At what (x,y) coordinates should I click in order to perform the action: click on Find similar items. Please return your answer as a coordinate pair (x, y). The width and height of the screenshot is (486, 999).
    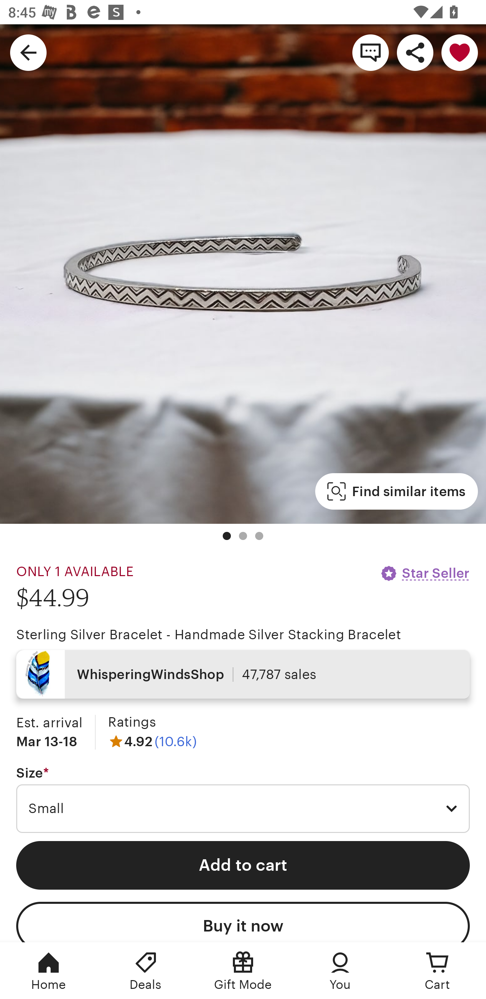
    Looking at the image, I should click on (396, 491).